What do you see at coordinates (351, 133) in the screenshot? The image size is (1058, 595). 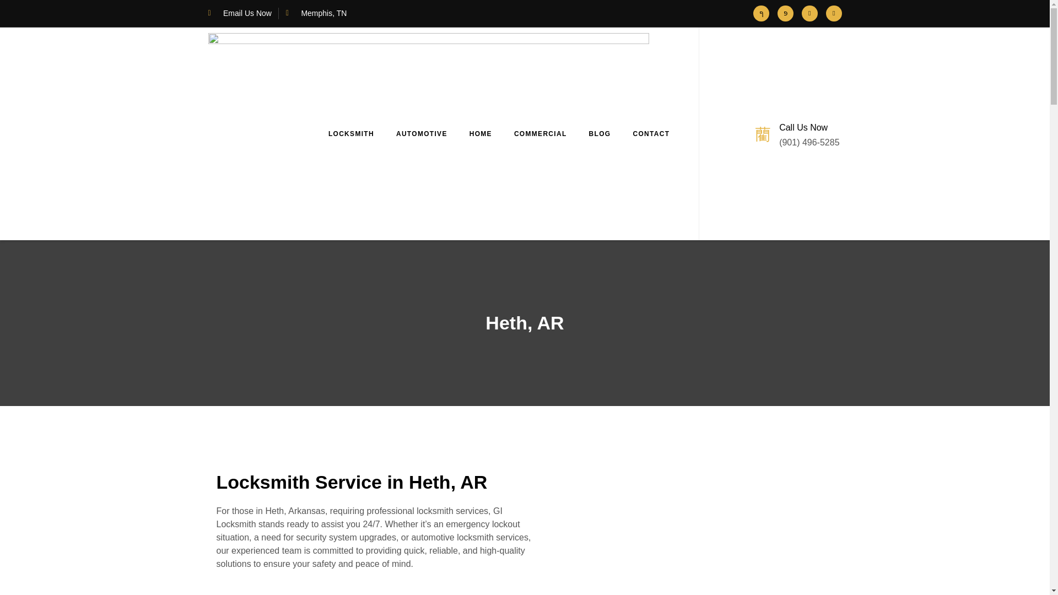 I see `LOCKSMITH` at bounding box center [351, 133].